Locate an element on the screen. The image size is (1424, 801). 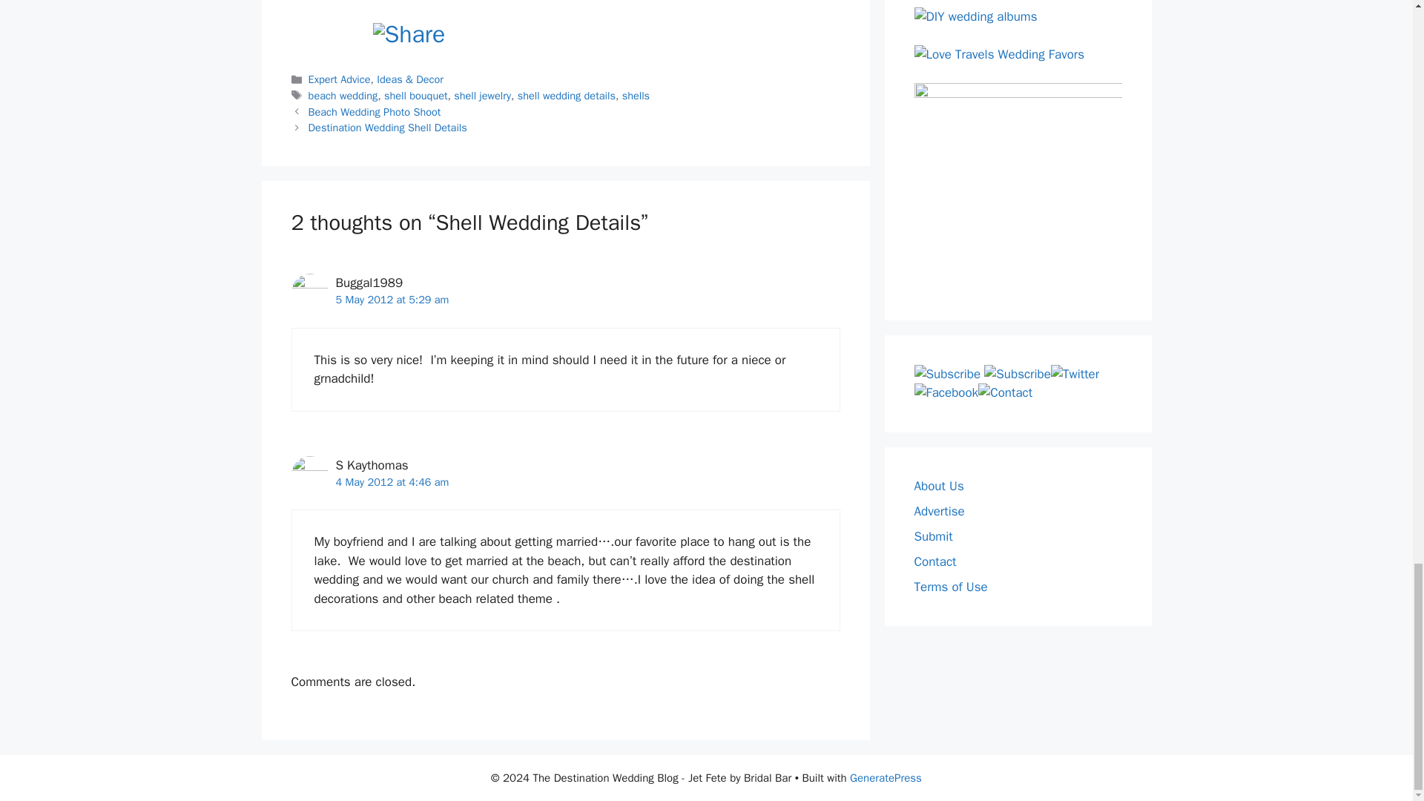
4 May 2012 at 4:46 am is located at coordinates (392, 482).